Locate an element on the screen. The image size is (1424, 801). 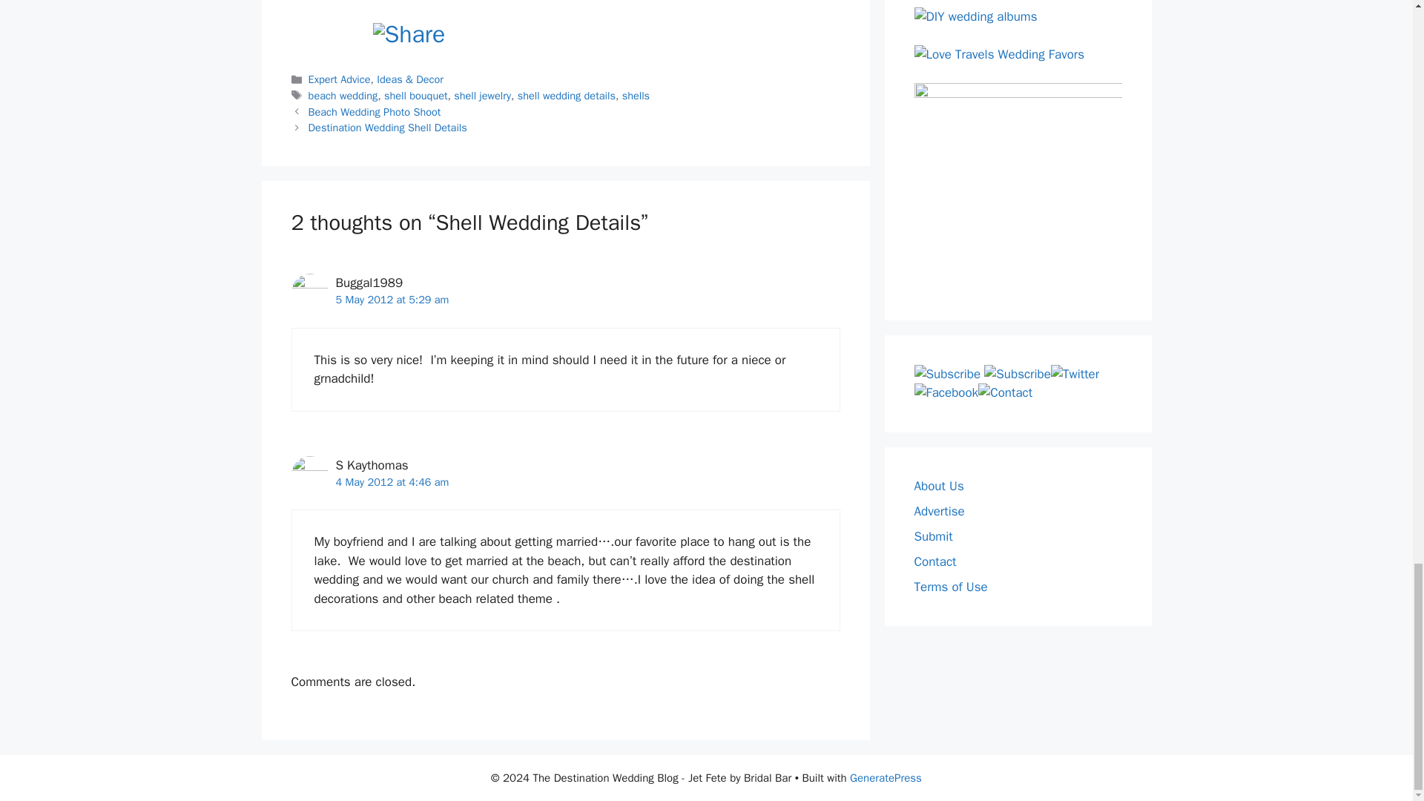
4 May 2012 at 4:46 am is located at coordinates (392, 482).